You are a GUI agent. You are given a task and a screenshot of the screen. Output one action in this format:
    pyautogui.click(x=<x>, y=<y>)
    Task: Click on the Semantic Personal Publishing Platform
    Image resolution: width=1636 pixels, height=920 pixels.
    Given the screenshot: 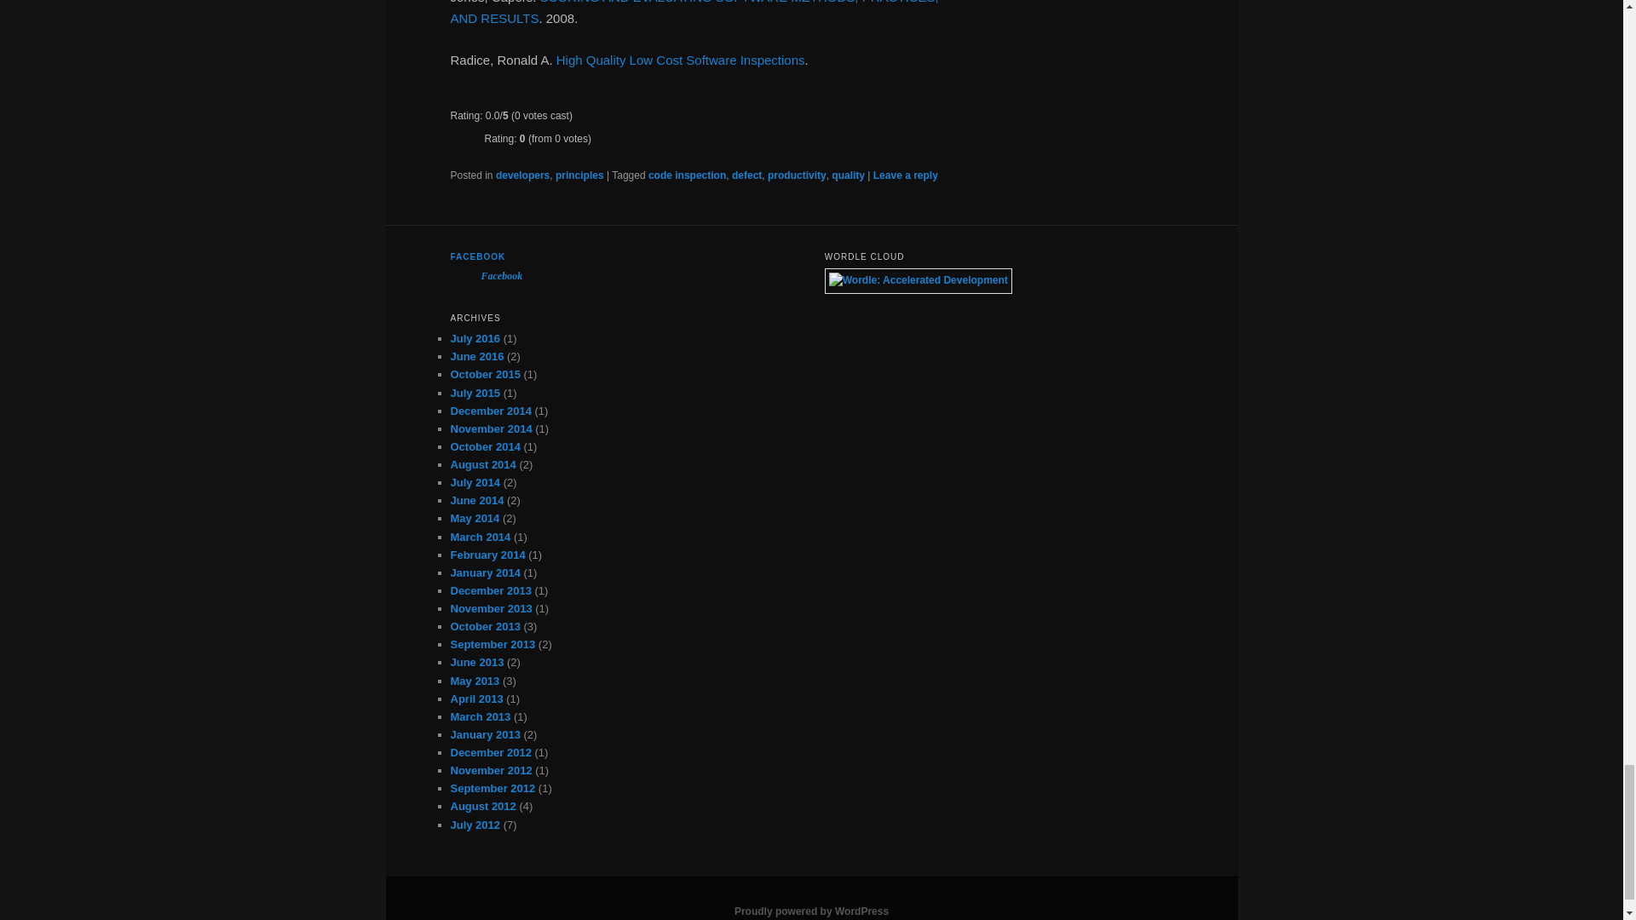 What is the action you would take?
    pyautogui.click(x=811, y=911)
    